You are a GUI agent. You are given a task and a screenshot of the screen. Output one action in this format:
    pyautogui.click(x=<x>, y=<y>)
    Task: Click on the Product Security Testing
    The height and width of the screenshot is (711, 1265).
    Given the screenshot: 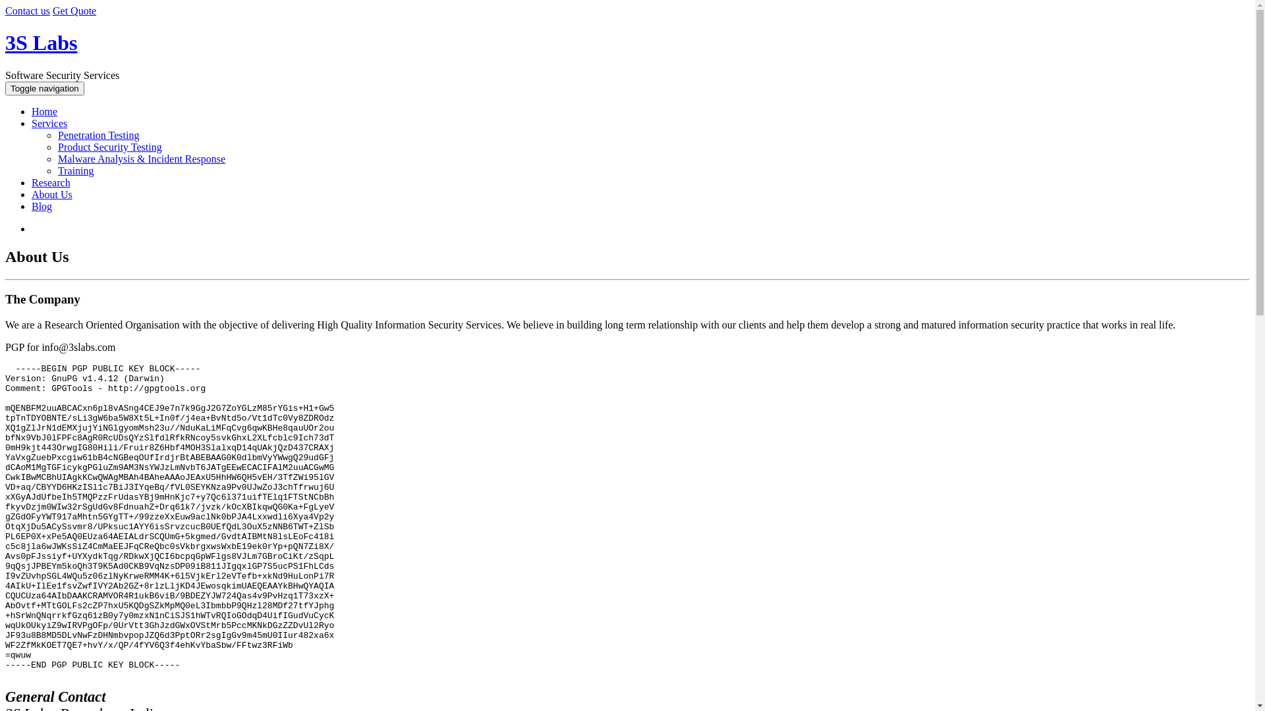 What is the action you would take?
    pyautogui.click(x=109, y=147)
    